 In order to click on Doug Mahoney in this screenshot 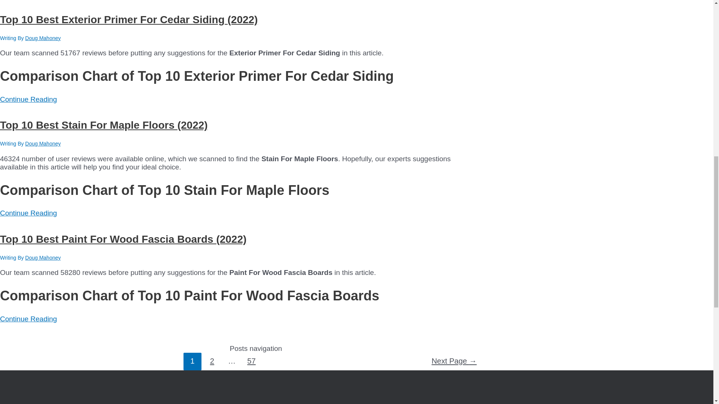, I will do `click(43, 144)`.